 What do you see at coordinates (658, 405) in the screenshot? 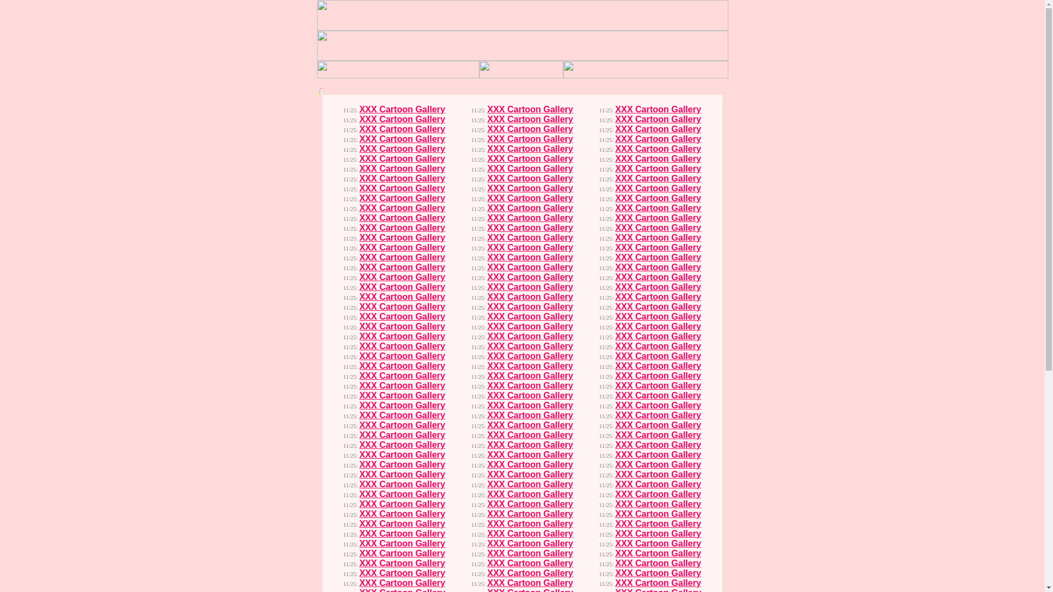
I see `XXX Cartoon Gallery` at bounding box center [658, 405].